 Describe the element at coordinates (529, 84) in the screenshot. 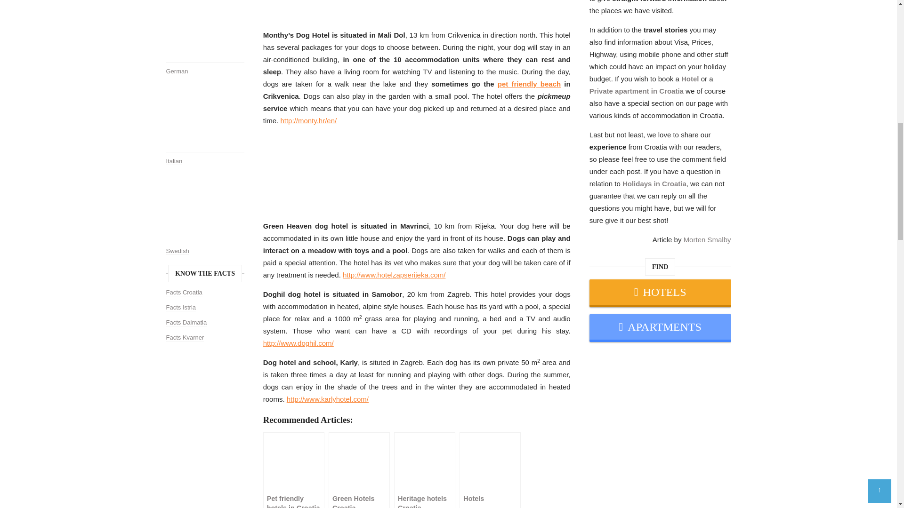

I see `pet friendly beach` at that location.